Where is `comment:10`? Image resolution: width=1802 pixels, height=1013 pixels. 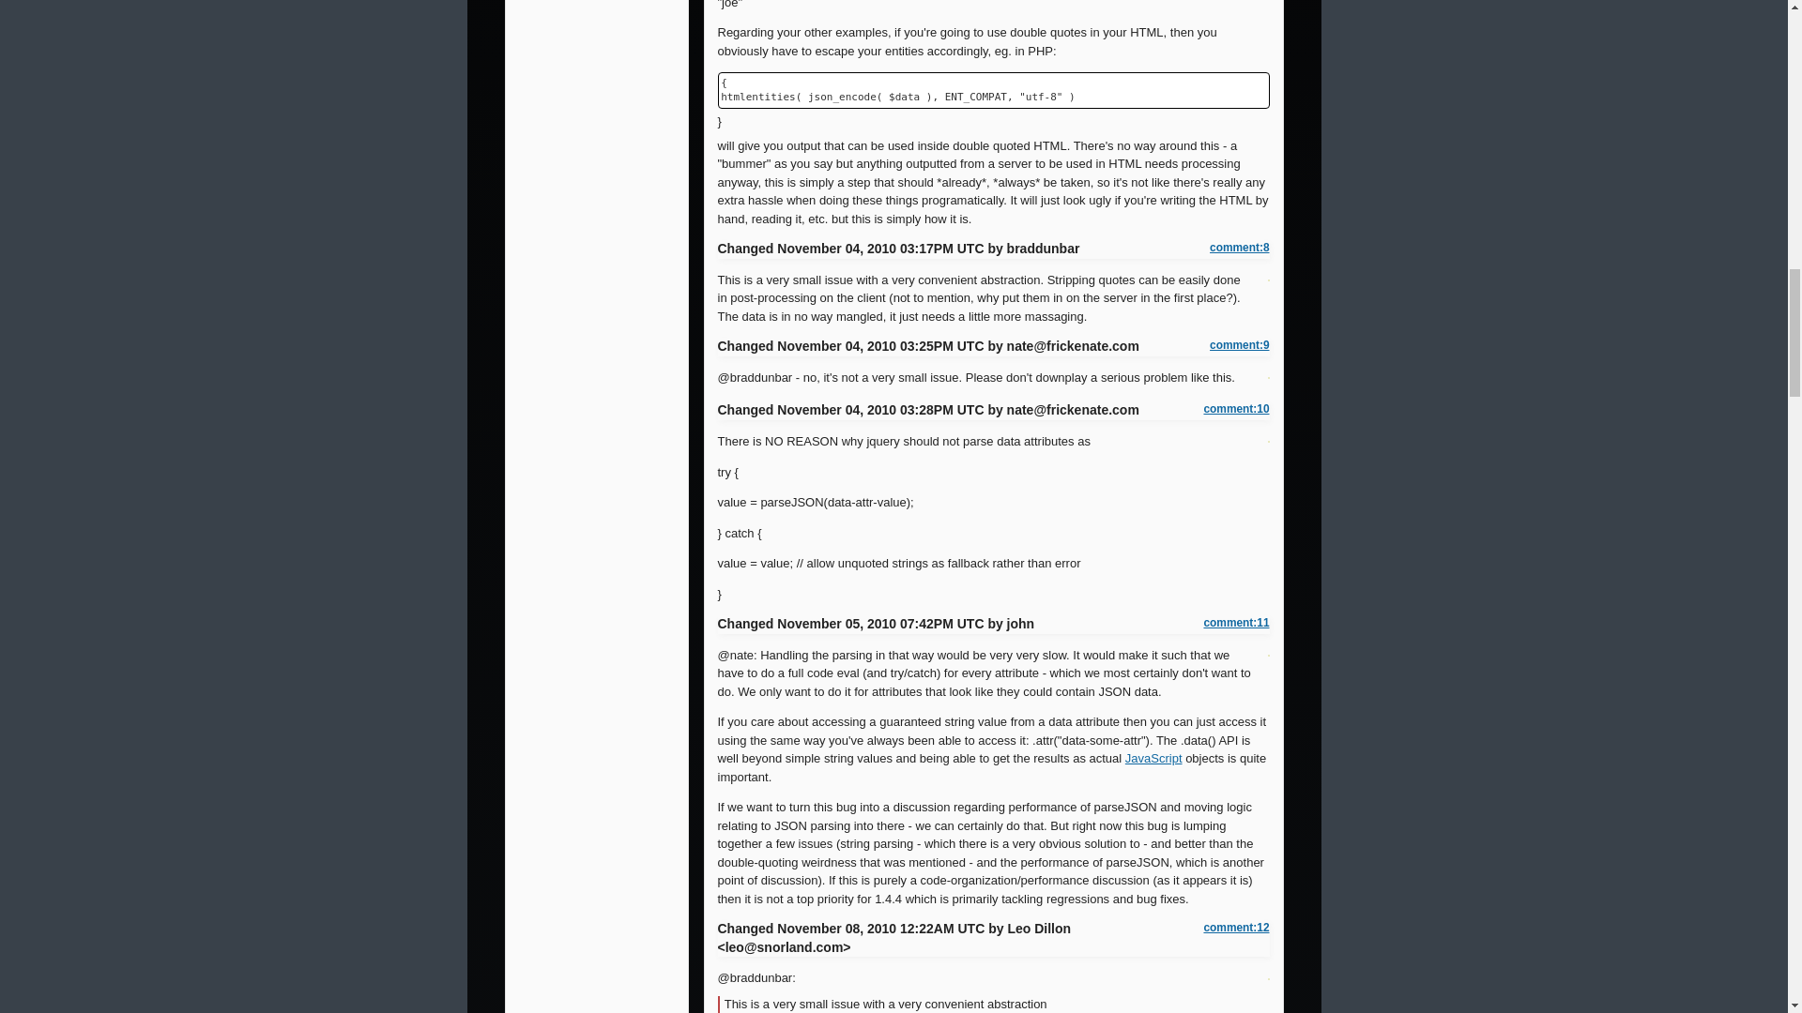
comment:10 is located at coordinates (1235, 409).